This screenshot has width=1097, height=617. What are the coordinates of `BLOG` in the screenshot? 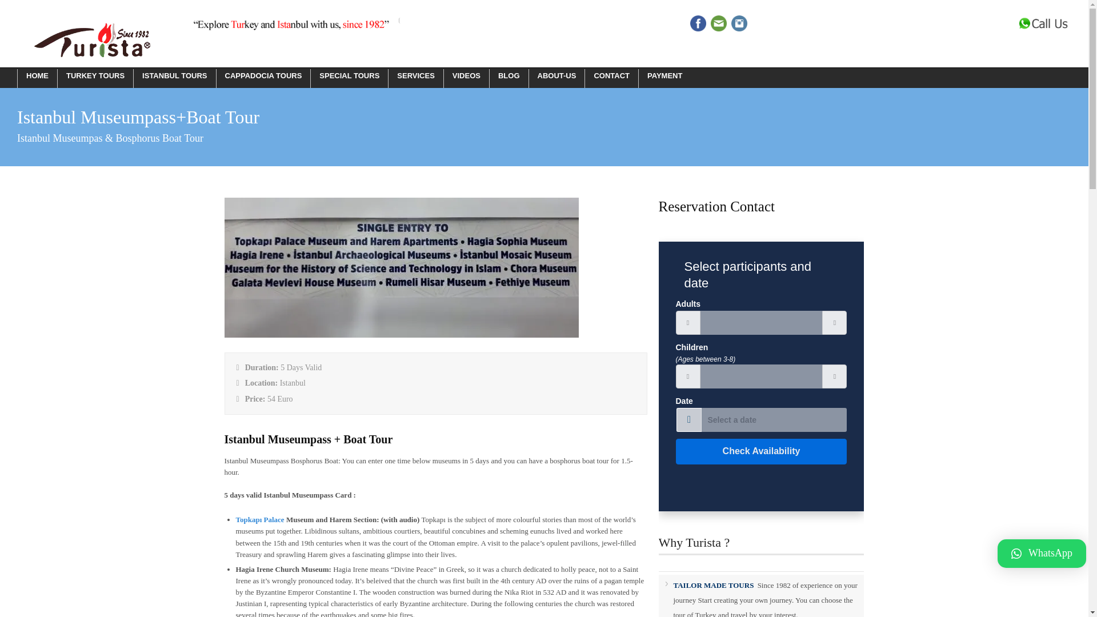 It's located at (509, 75).